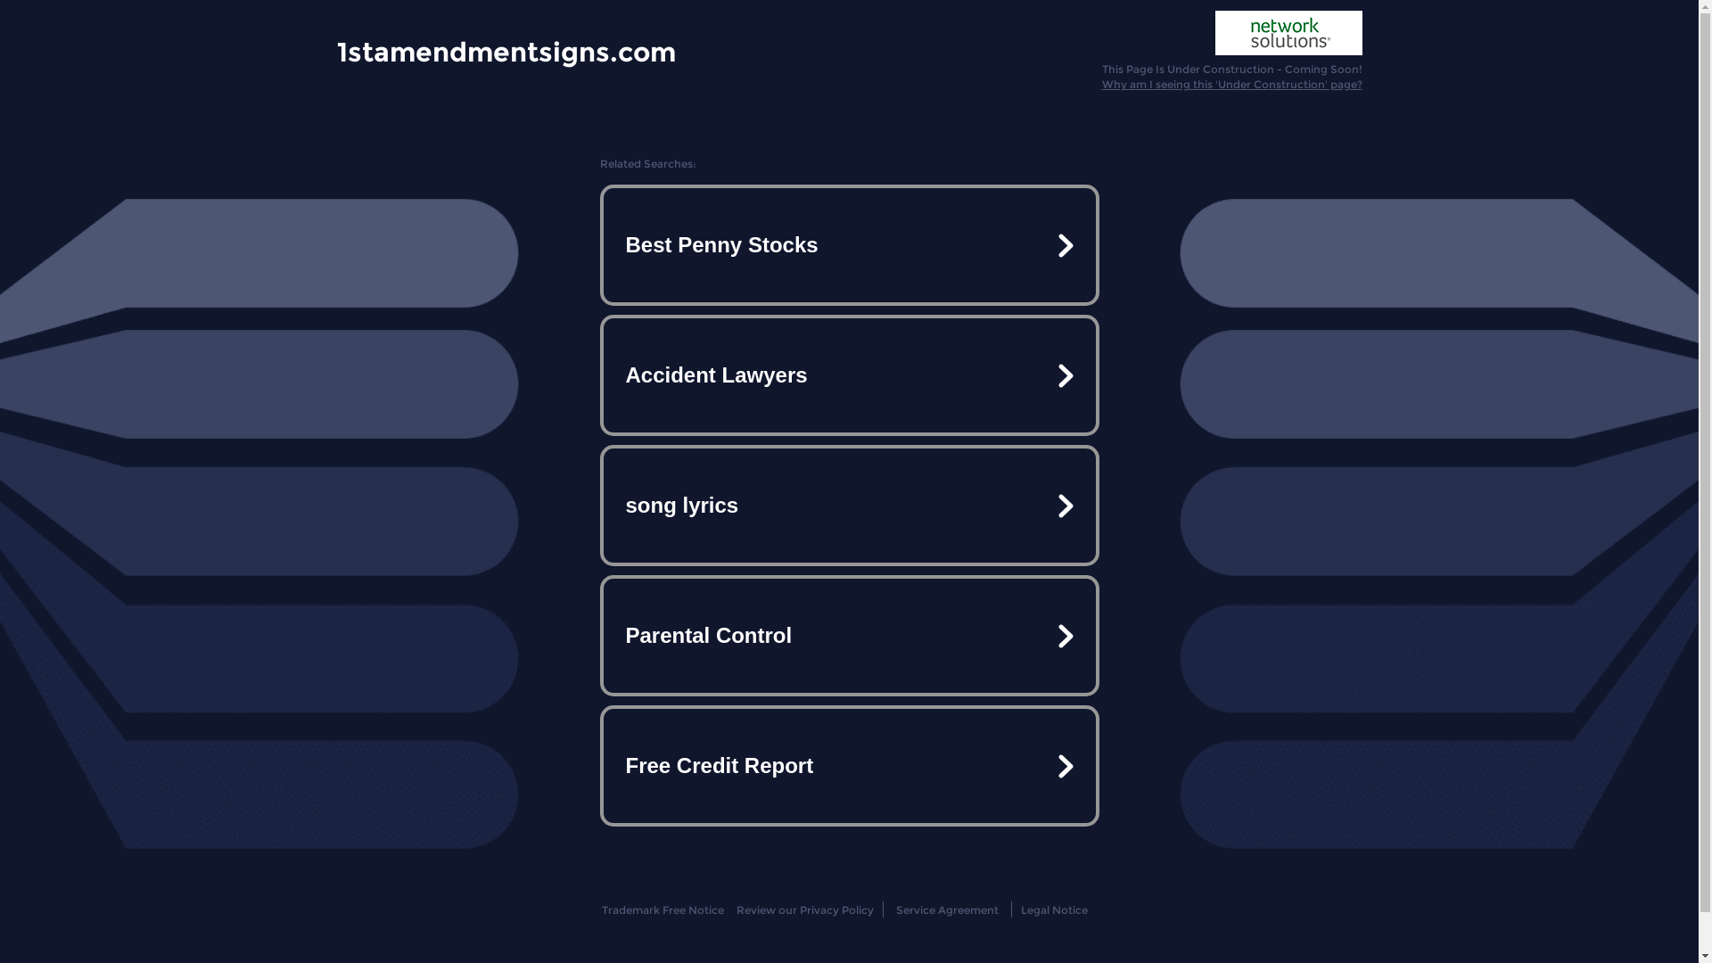  I want to click on 1stamendmentsigns.com, so click(506, 51).